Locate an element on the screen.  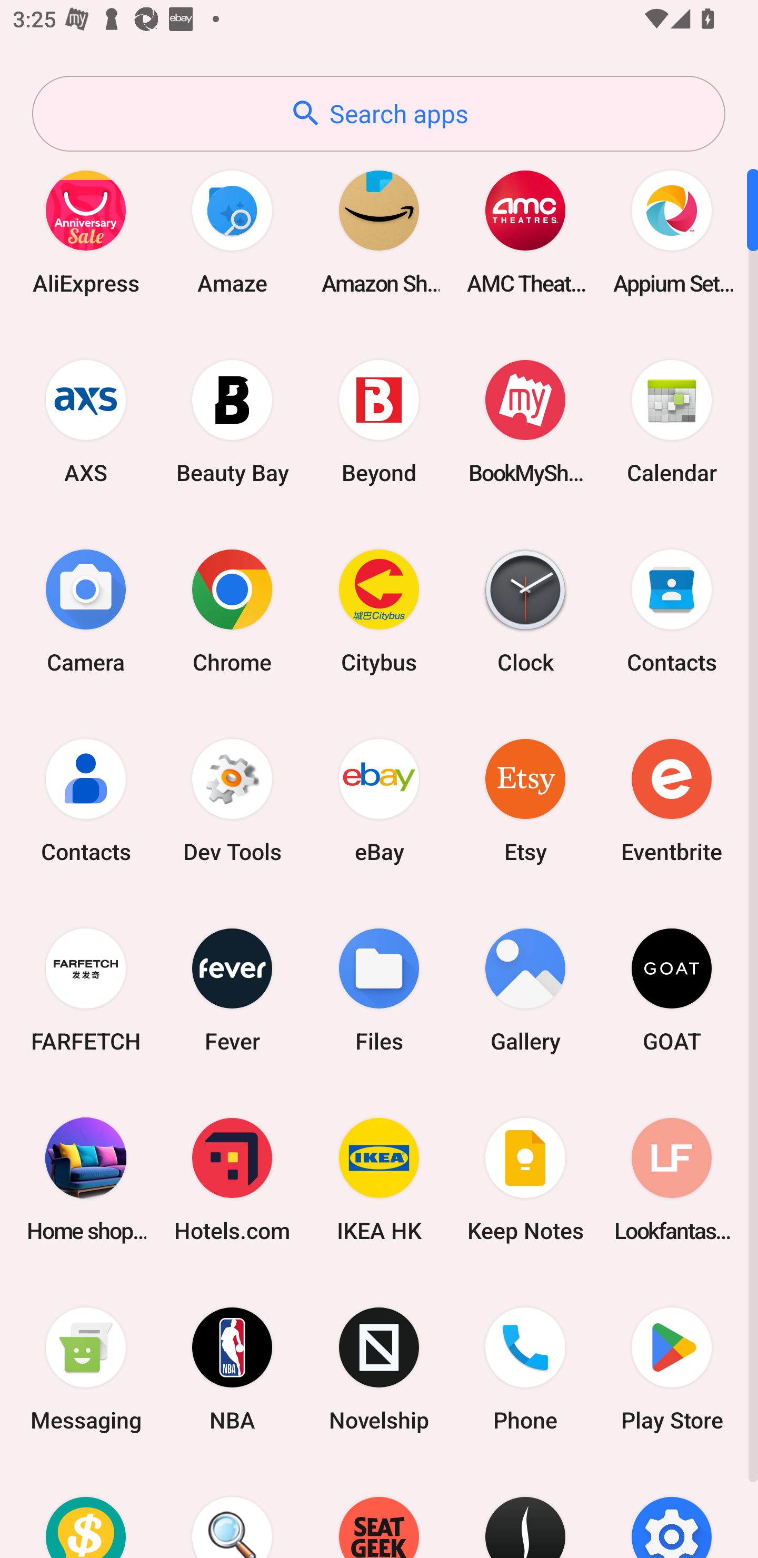
Gallery is located at coordinates (525, 990).